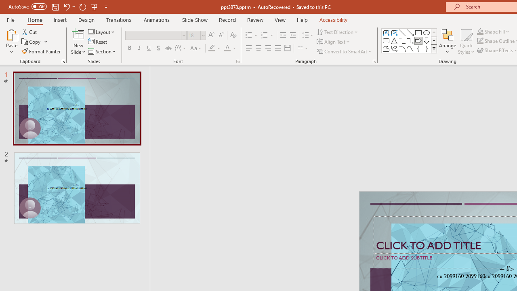 This screenshot has height=291, width=517. What do you see at coordinates (448, 41) in the screenshot?
I see `Arrange` at bounding box center [448, 41].